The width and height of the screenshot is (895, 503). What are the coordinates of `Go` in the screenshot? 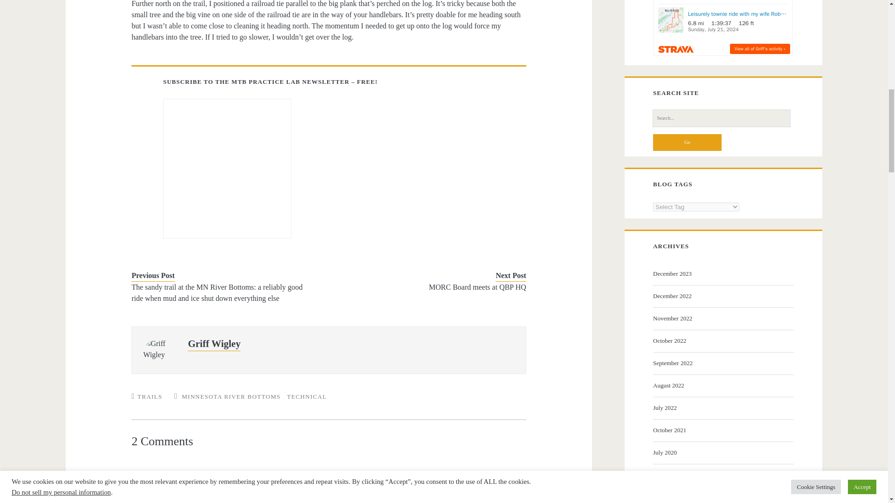 It's located at (687, 143).